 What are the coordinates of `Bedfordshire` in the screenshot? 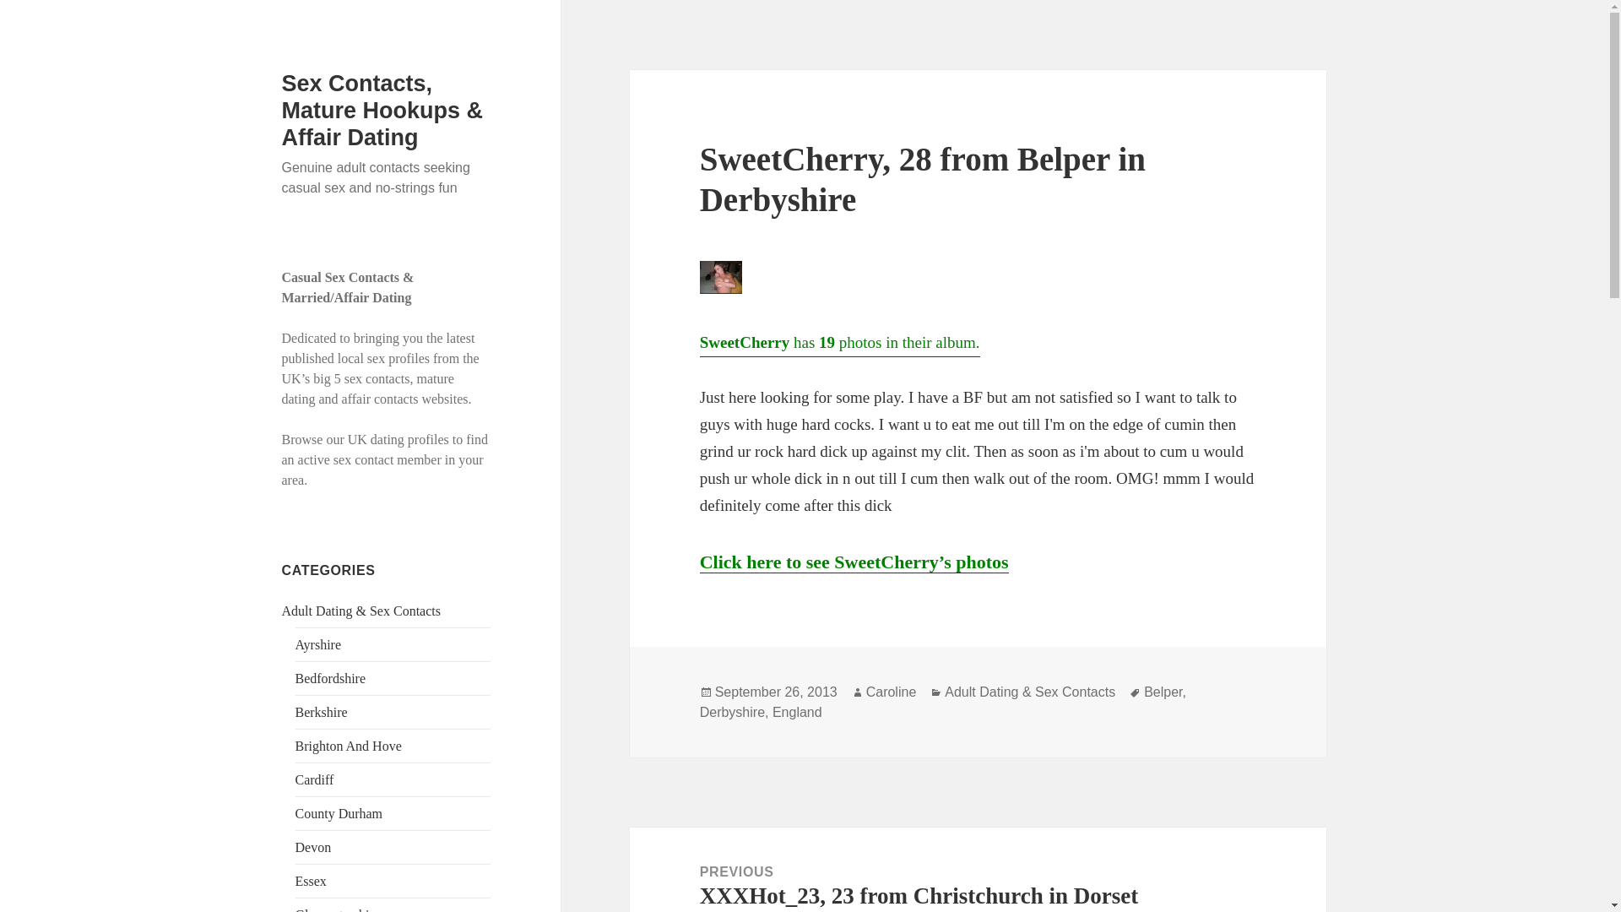 It's located at (330, 678).